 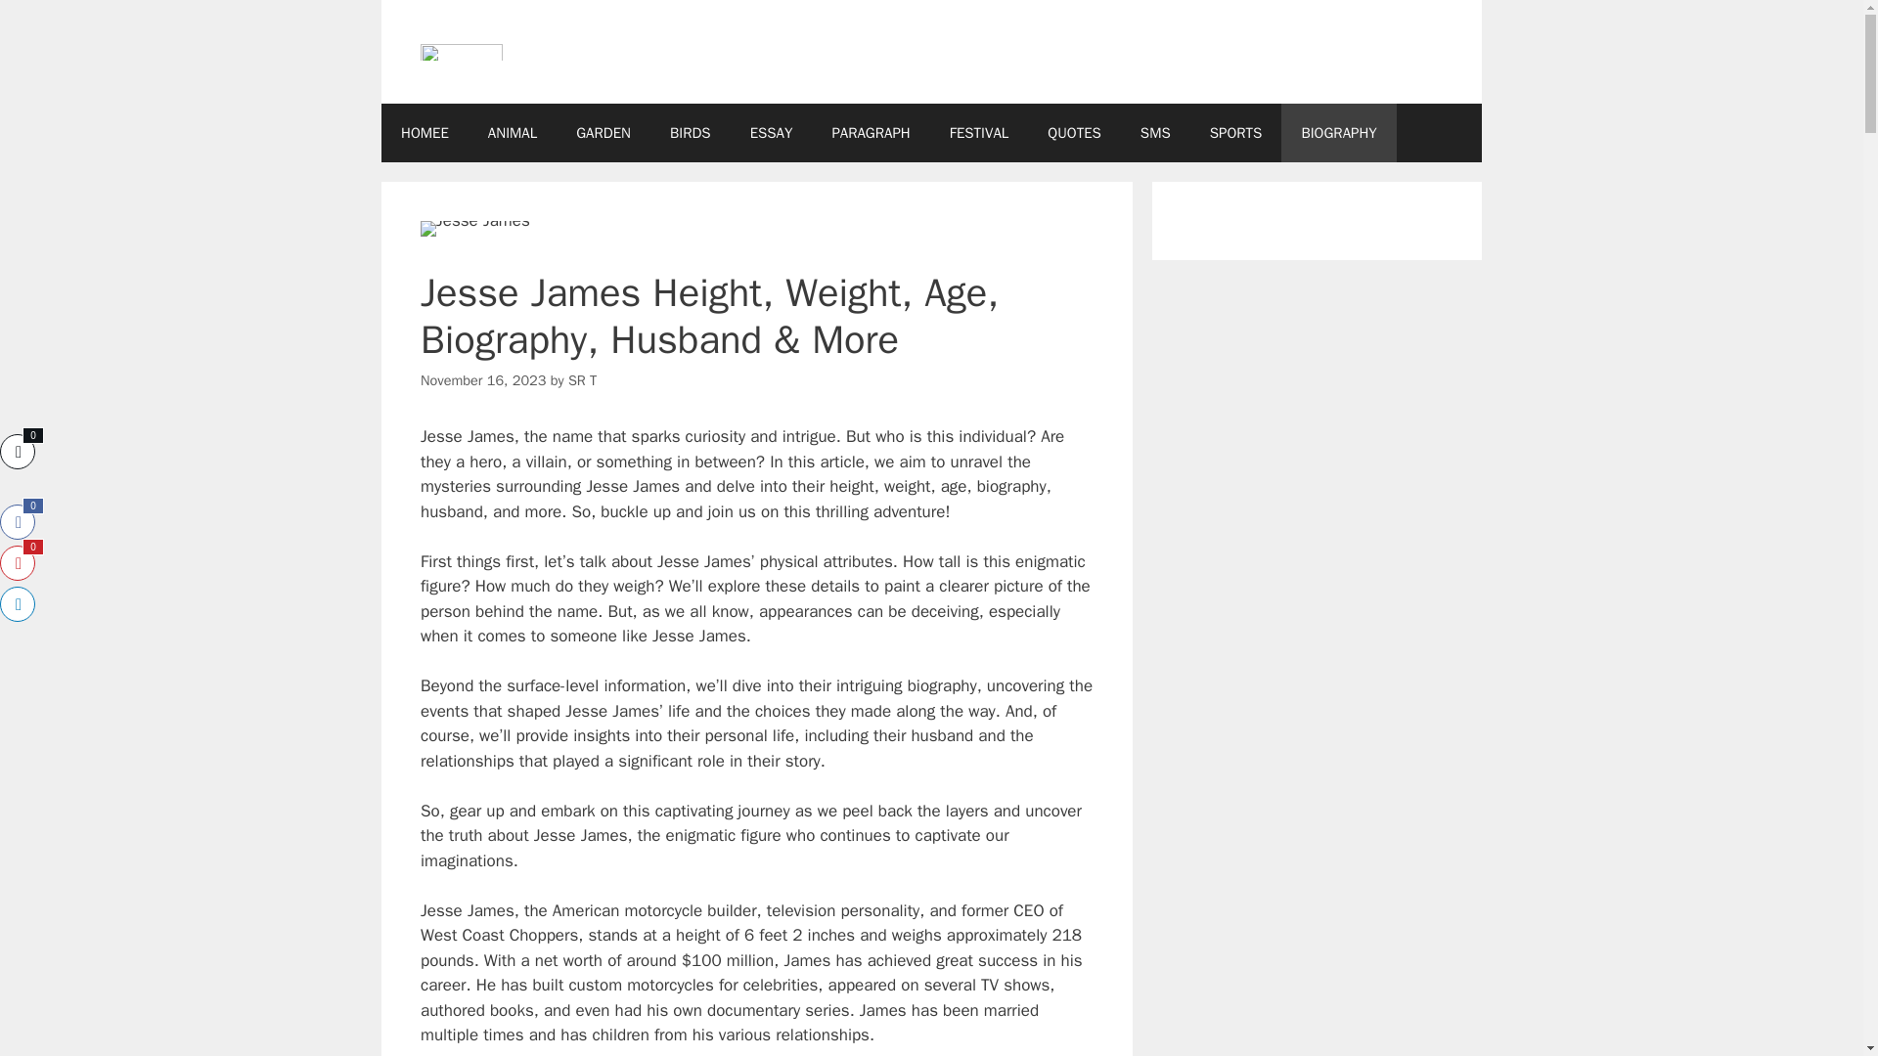 I want to click on FESTIVAL, so click(x=979, y=133).